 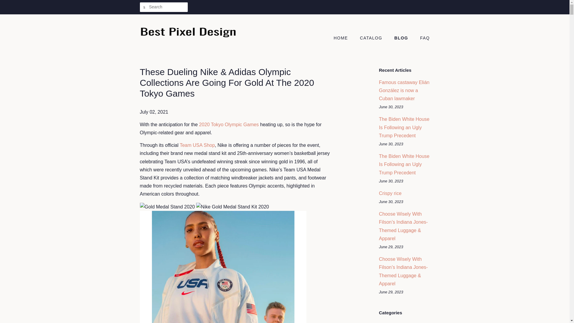 What do you see at coordinates (422, 38) in the screenshot?
I see `FAQ` at bounding box center [422, 38].